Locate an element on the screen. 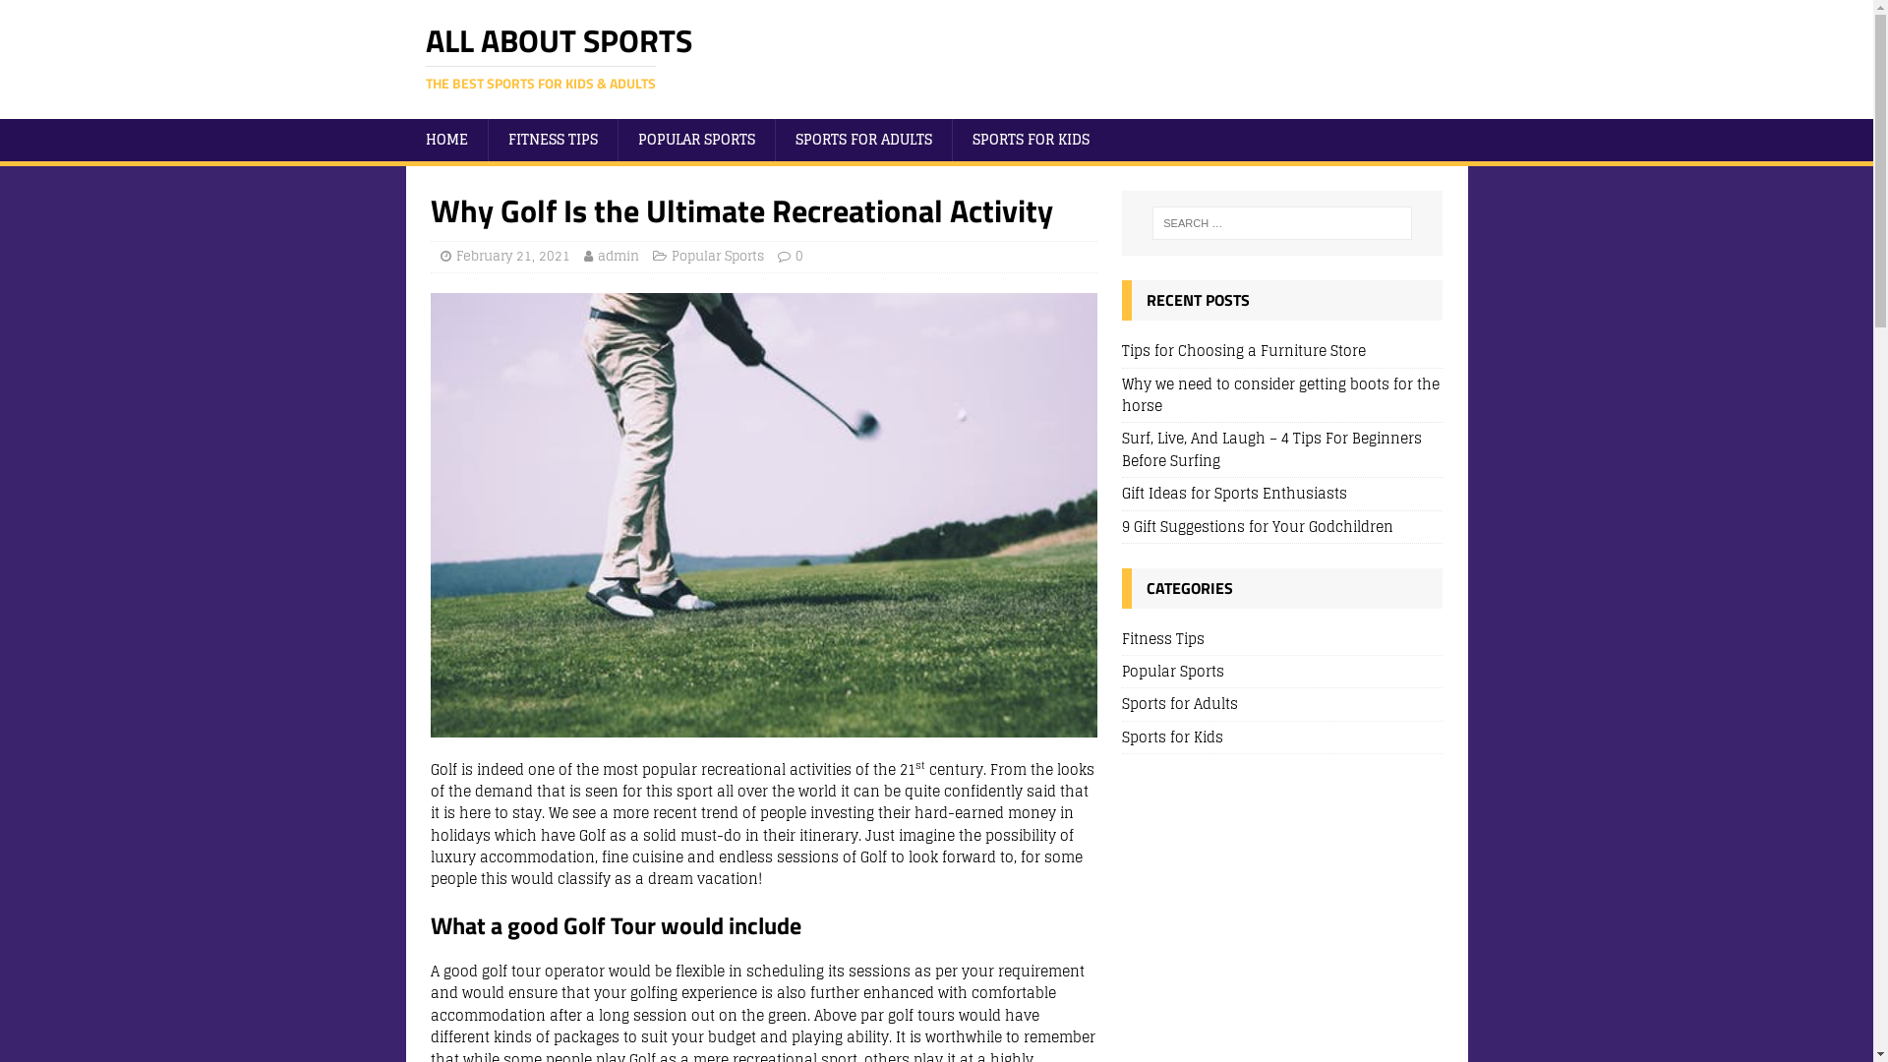 The image size is (1888, 1062). 9 Gift Suggestions for Your Godchildren is located at coordinates (1258, 527).